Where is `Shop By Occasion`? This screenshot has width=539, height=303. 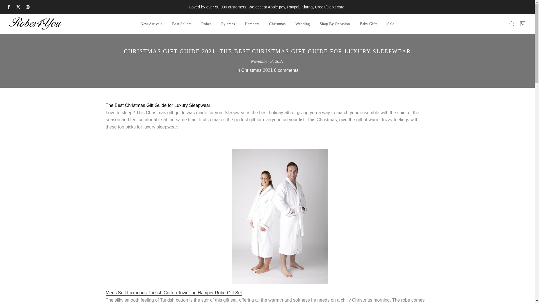
Shop By Occasion is located at coordinates (335, 24).